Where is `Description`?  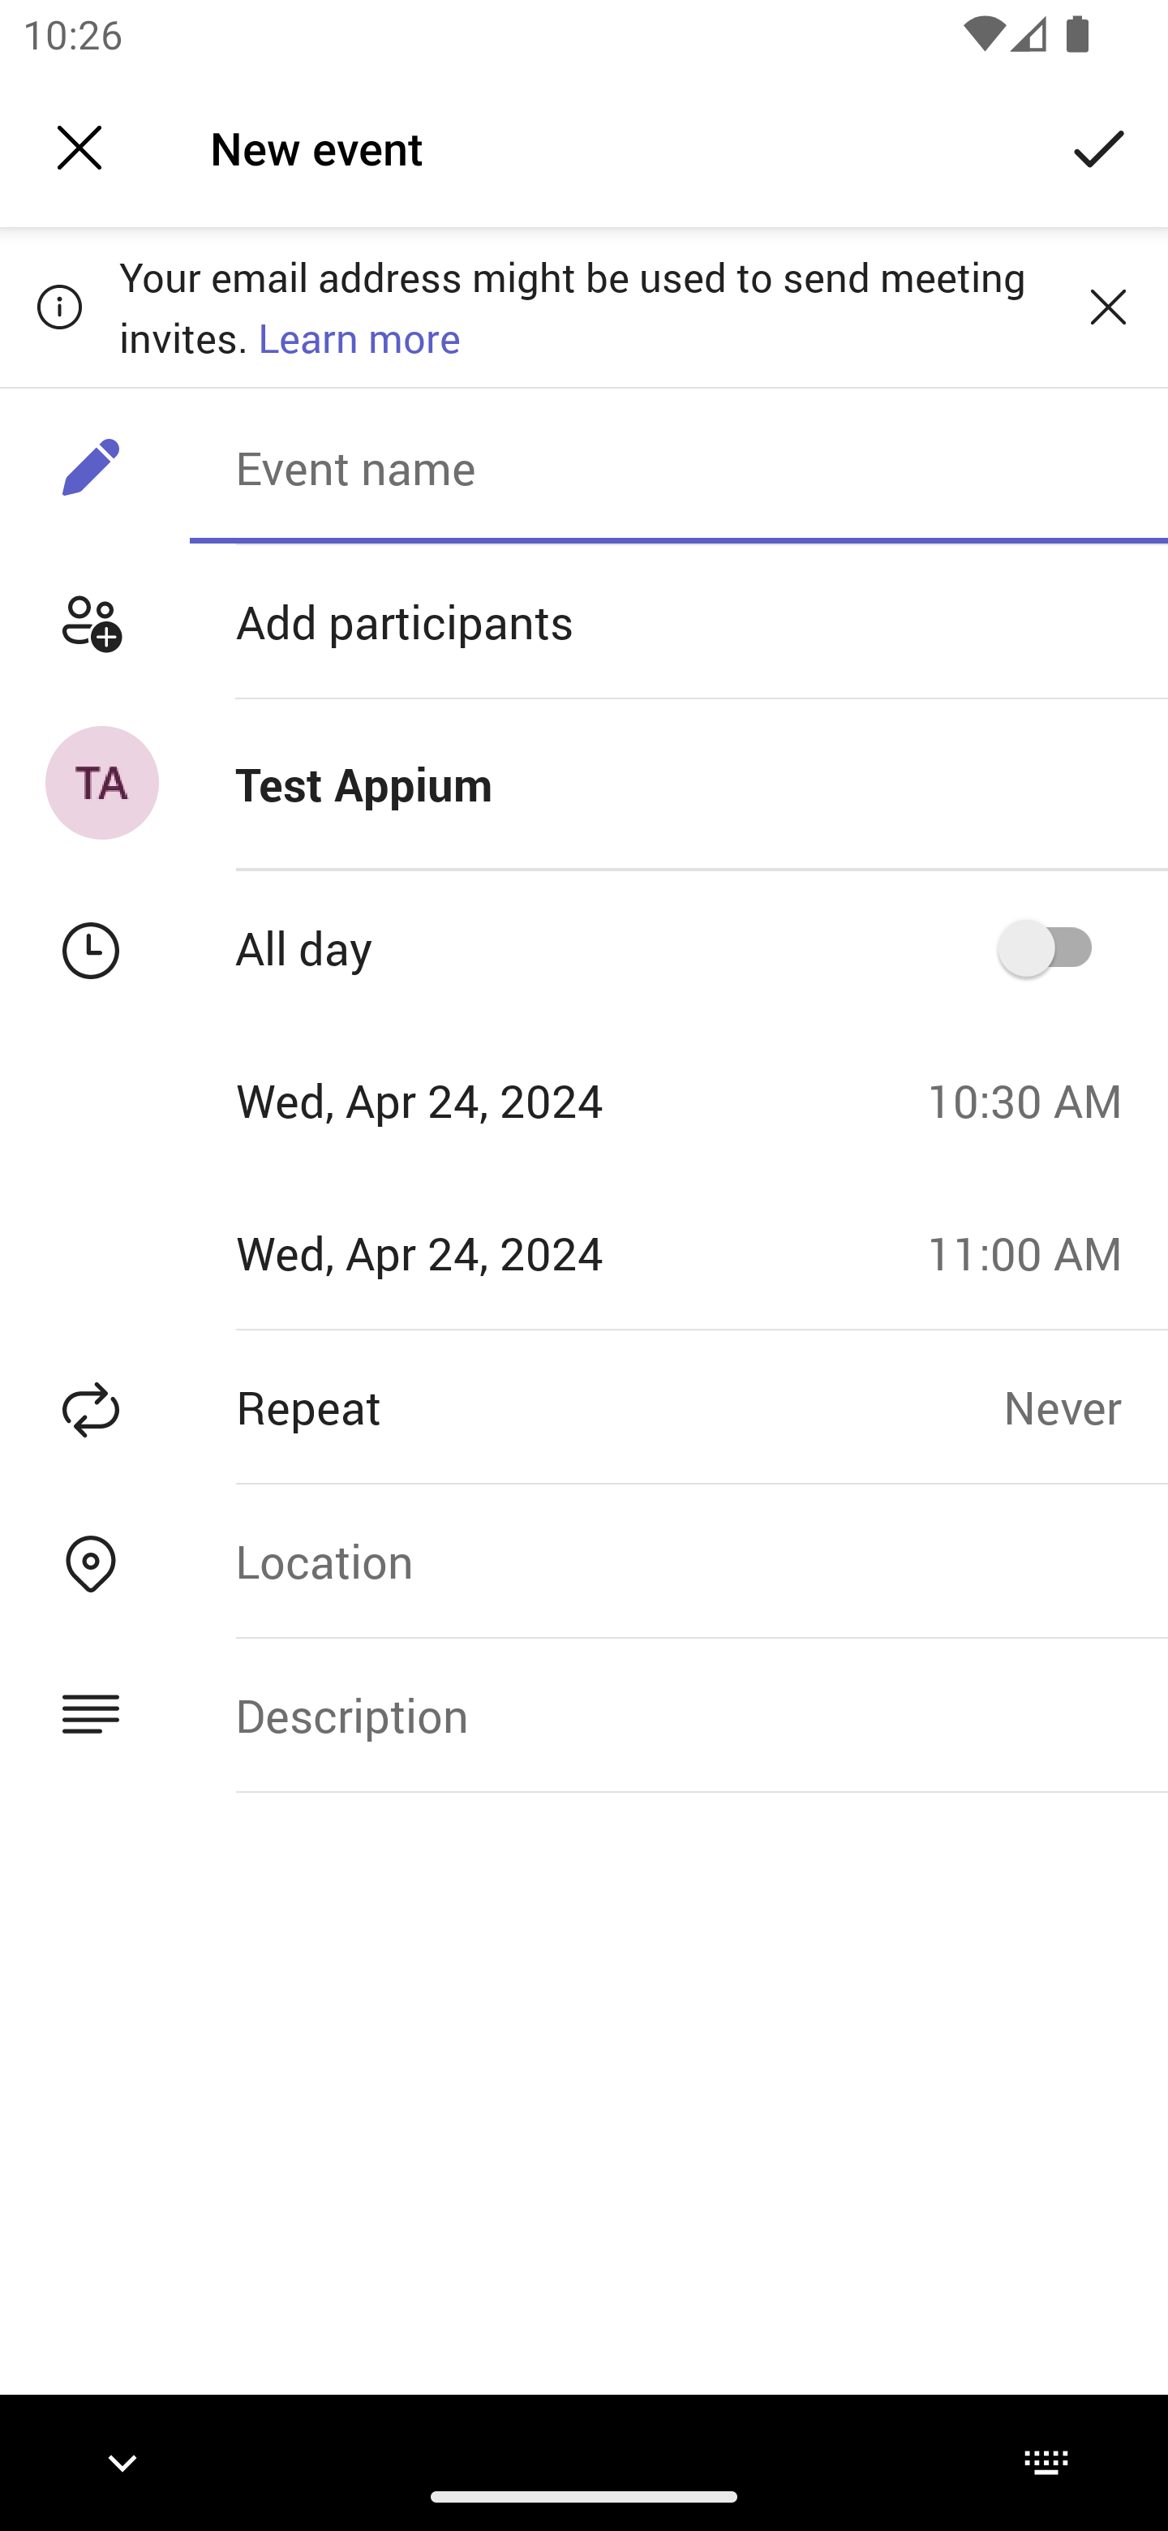
Description is located at coordinates (678, 1714).